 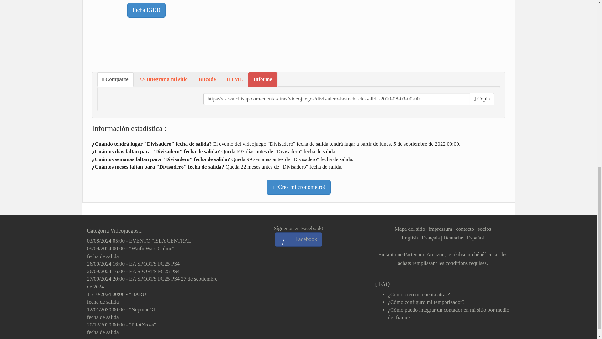 What do you see at coordinates (482, 99) in the screenshot?
I see ` Copia` at bounding box center [482, 99].